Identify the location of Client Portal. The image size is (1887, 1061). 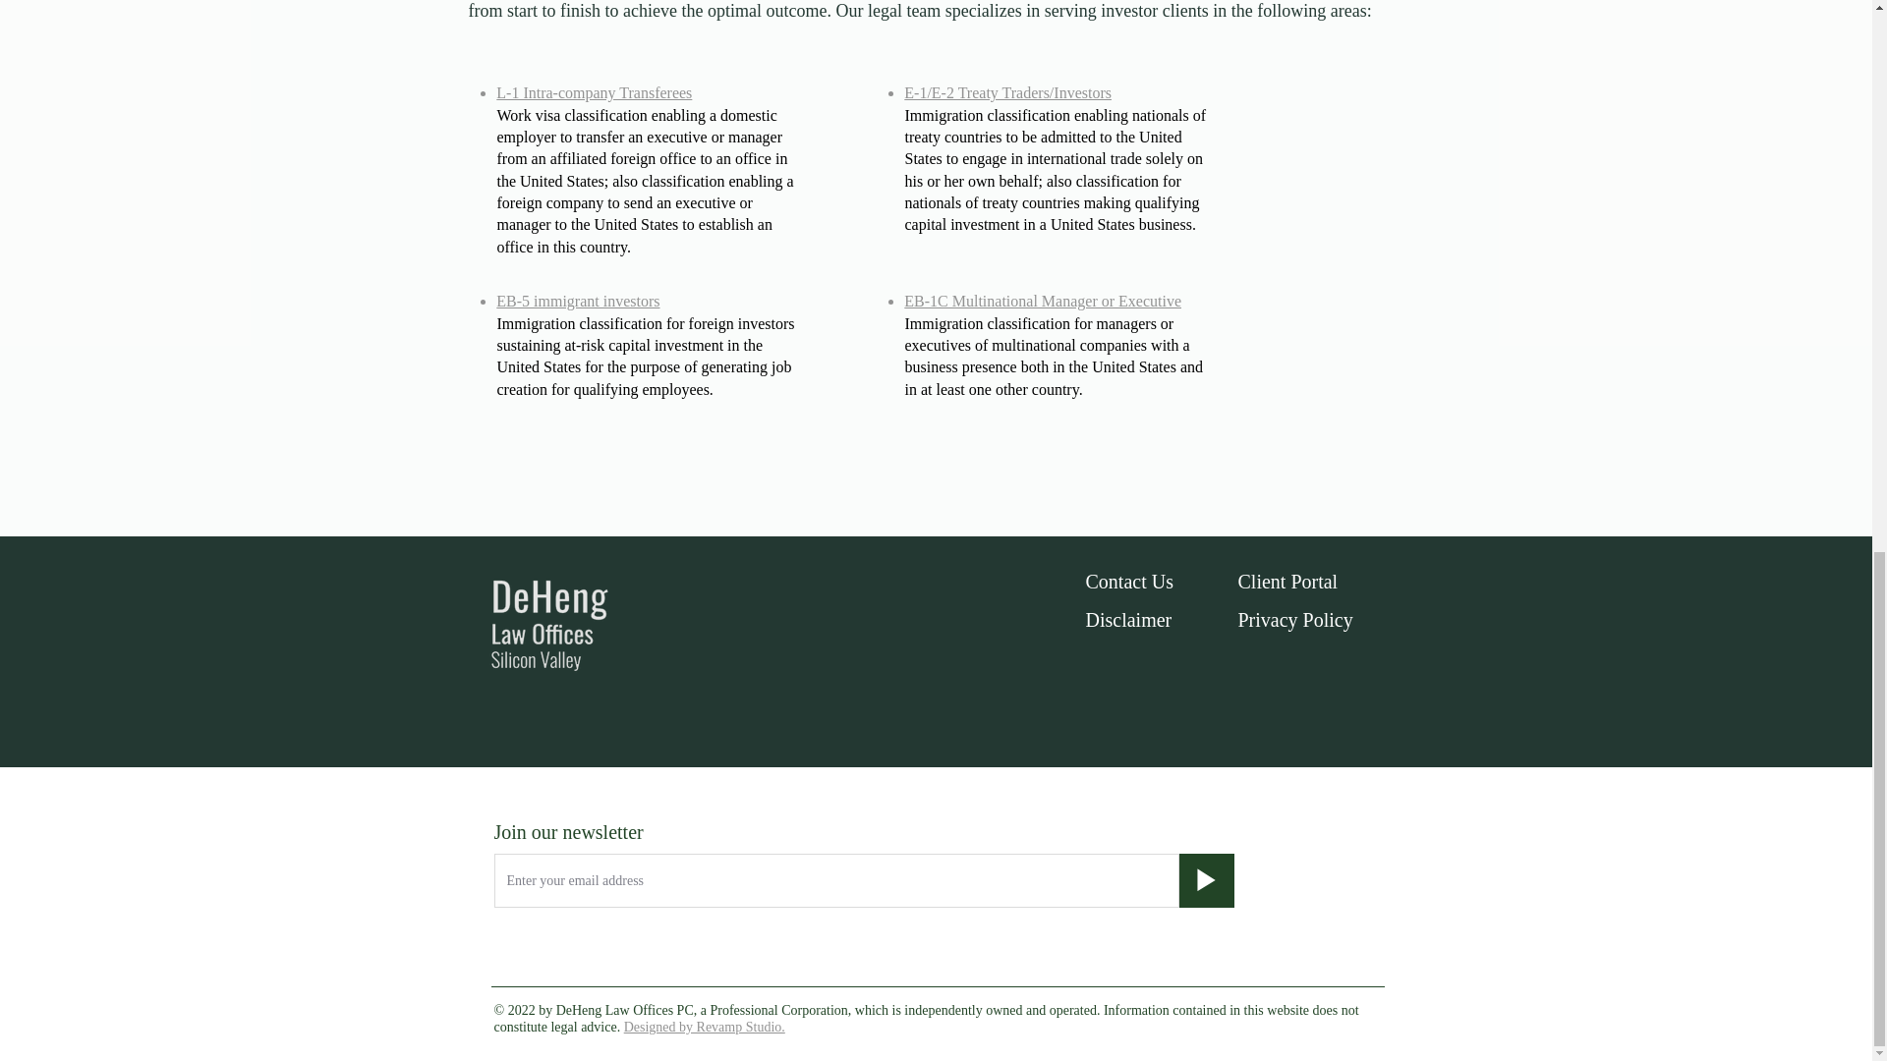
(1287, 582).